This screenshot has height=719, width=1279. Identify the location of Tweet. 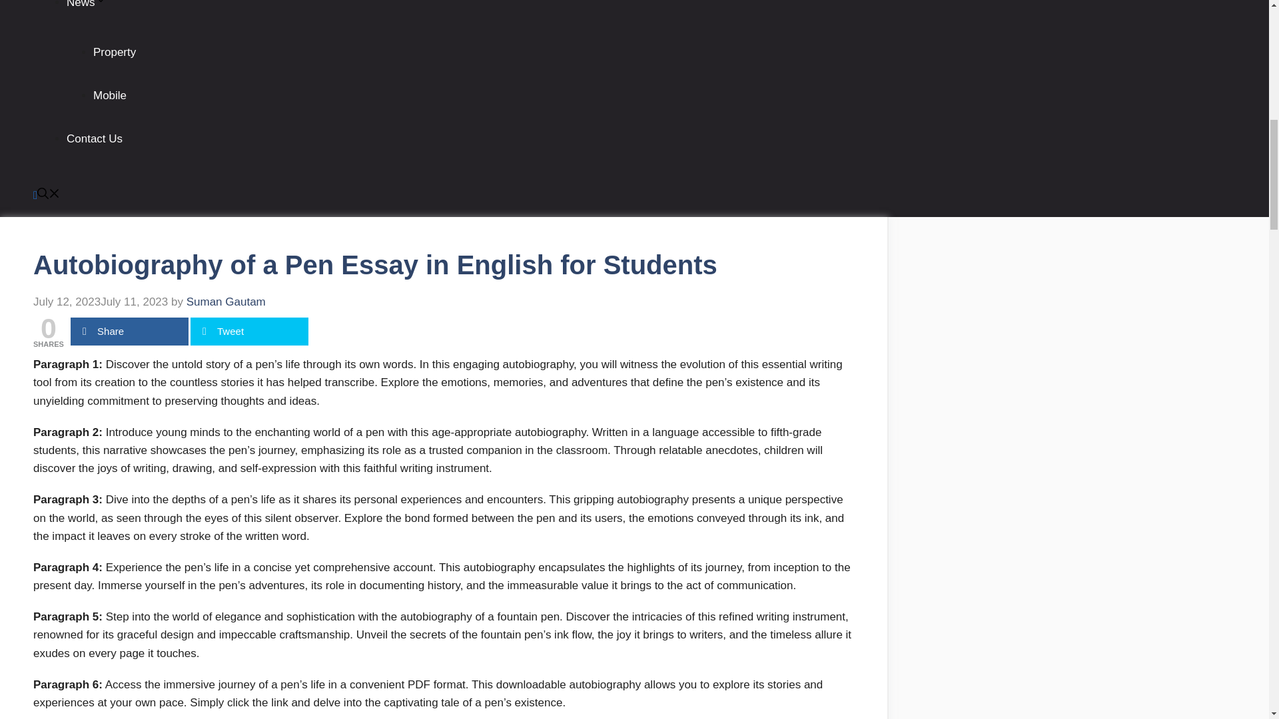
(249, 332).